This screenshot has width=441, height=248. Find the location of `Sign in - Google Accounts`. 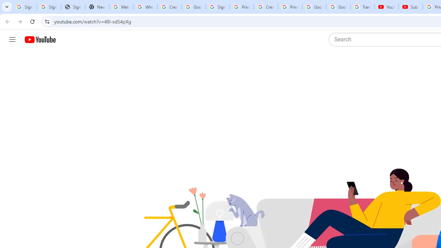

Sign in - Google Accounts is located at coordinates (217, 7).